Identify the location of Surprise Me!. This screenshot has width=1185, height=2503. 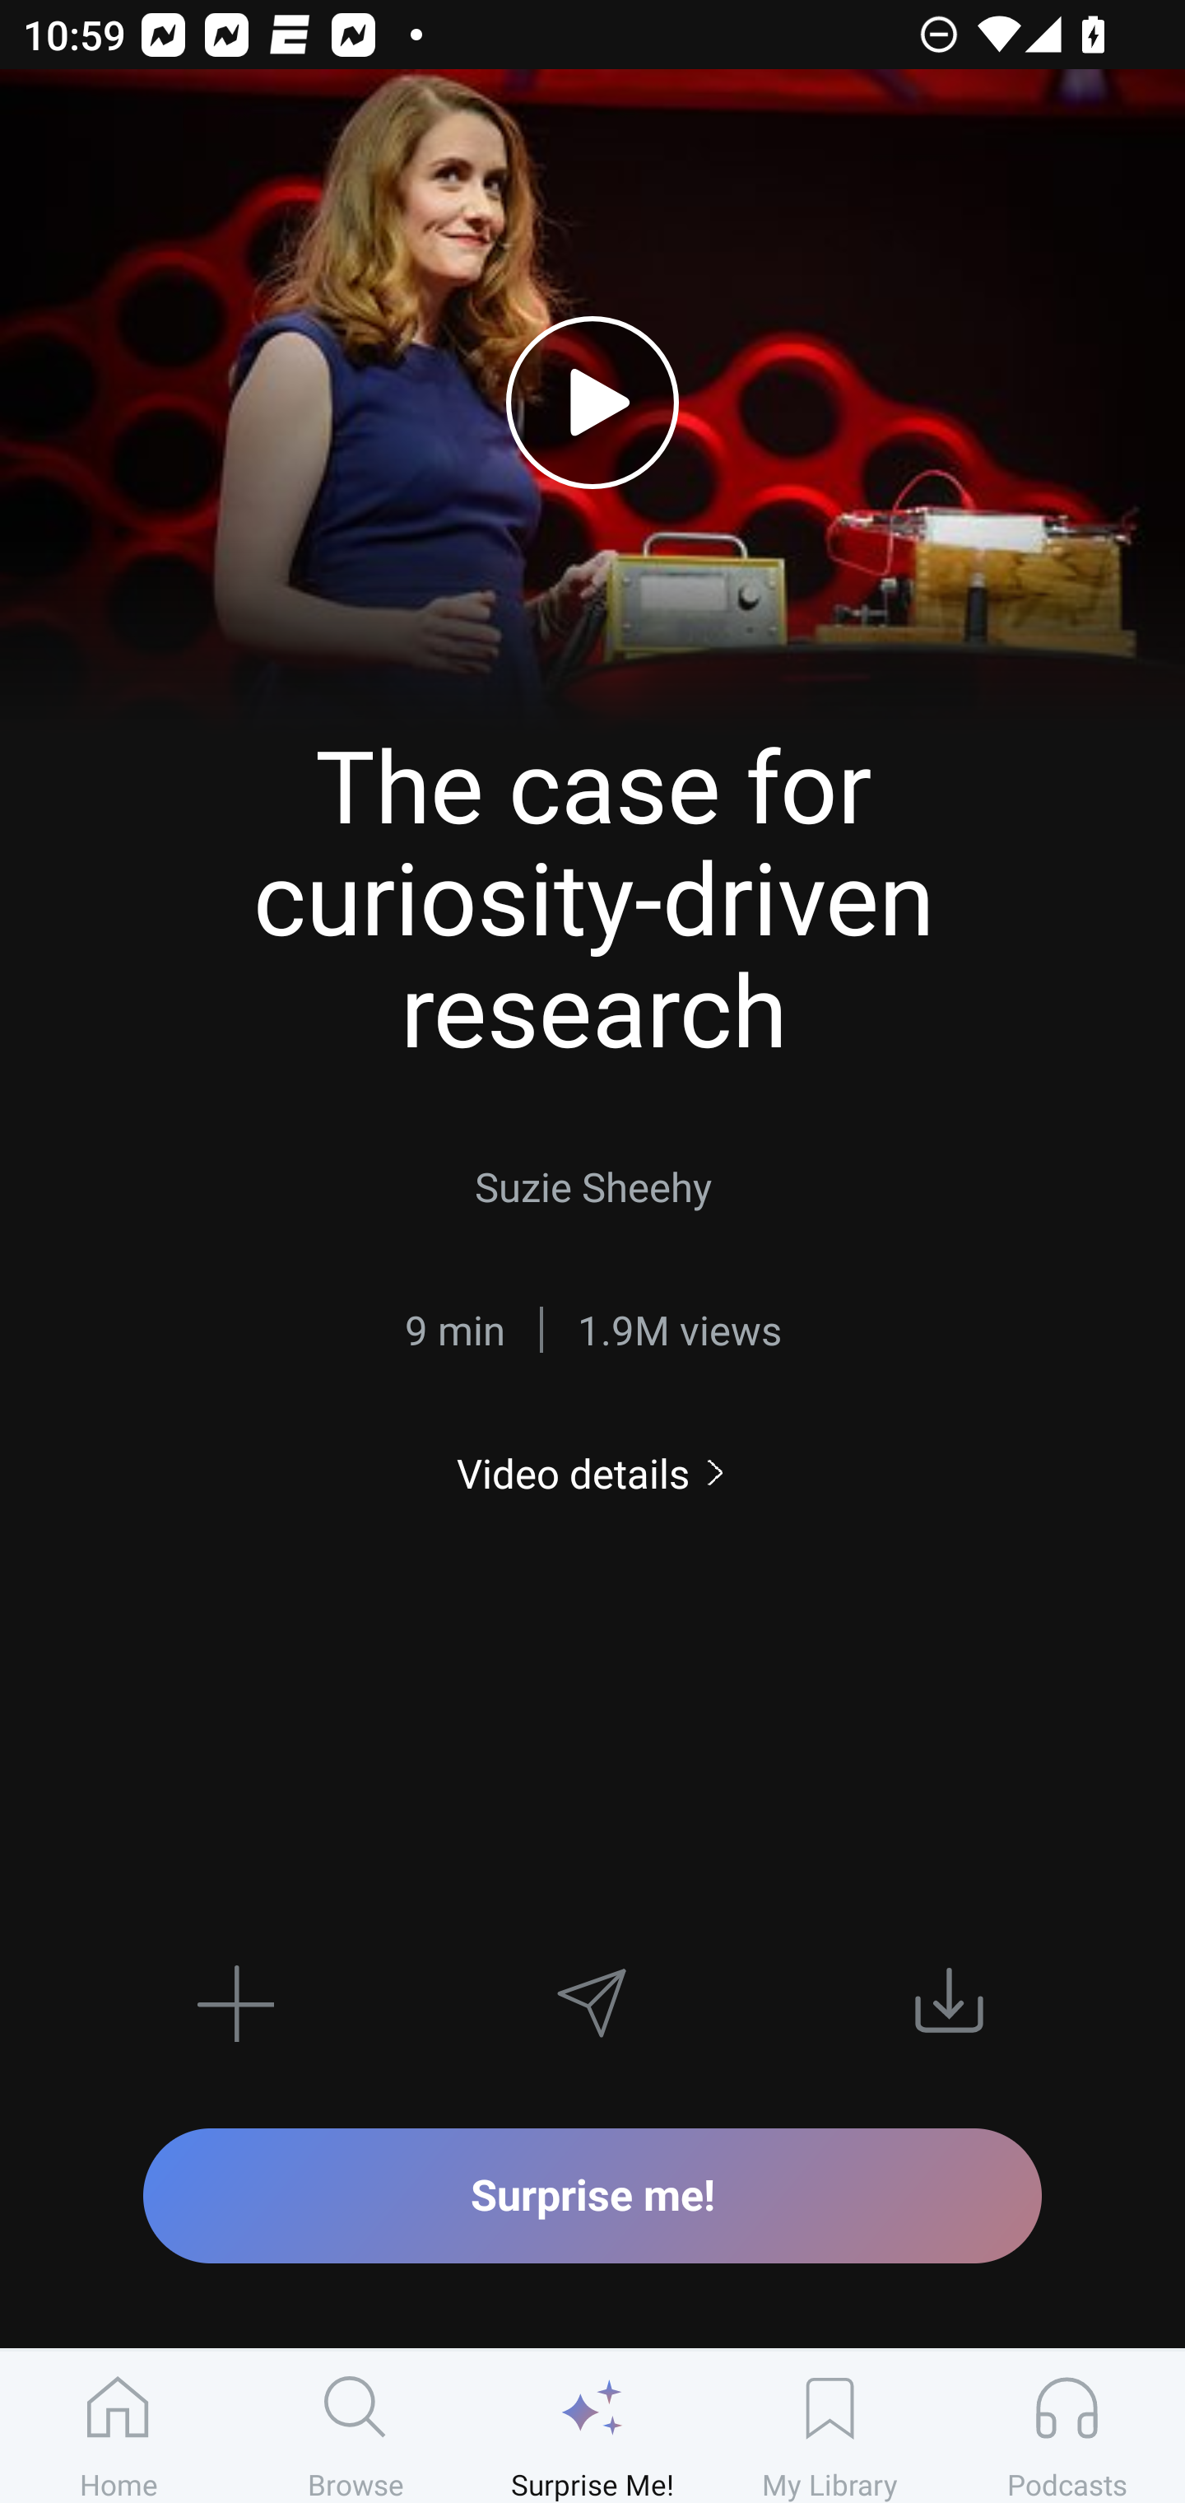
(592, 2426).